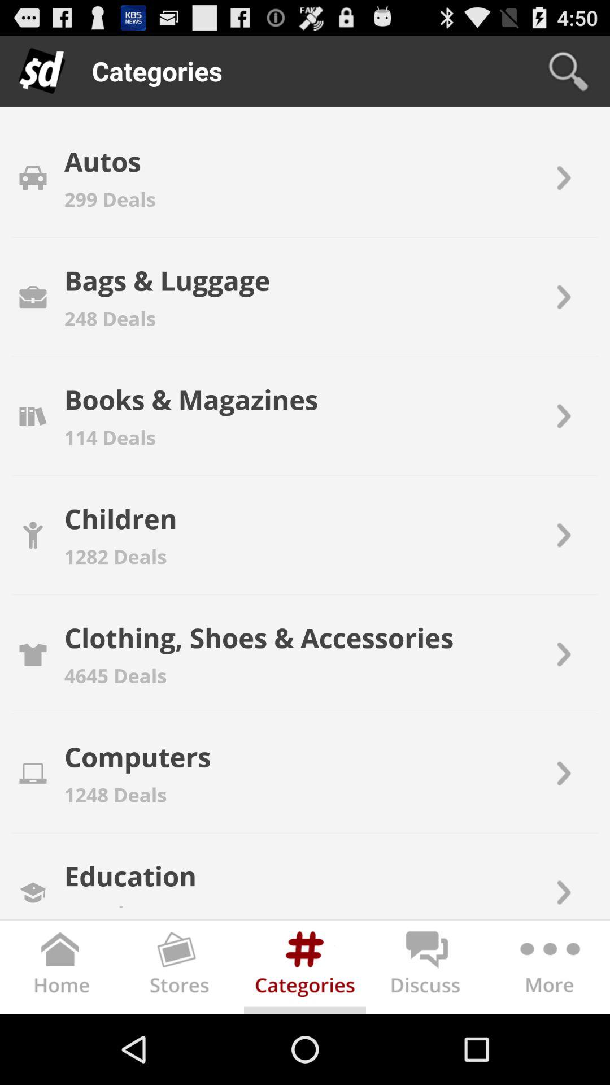  What do you see at coordinates (549, 970) in the screenshot?
I see `view more options` at bounding box center [549, 970].